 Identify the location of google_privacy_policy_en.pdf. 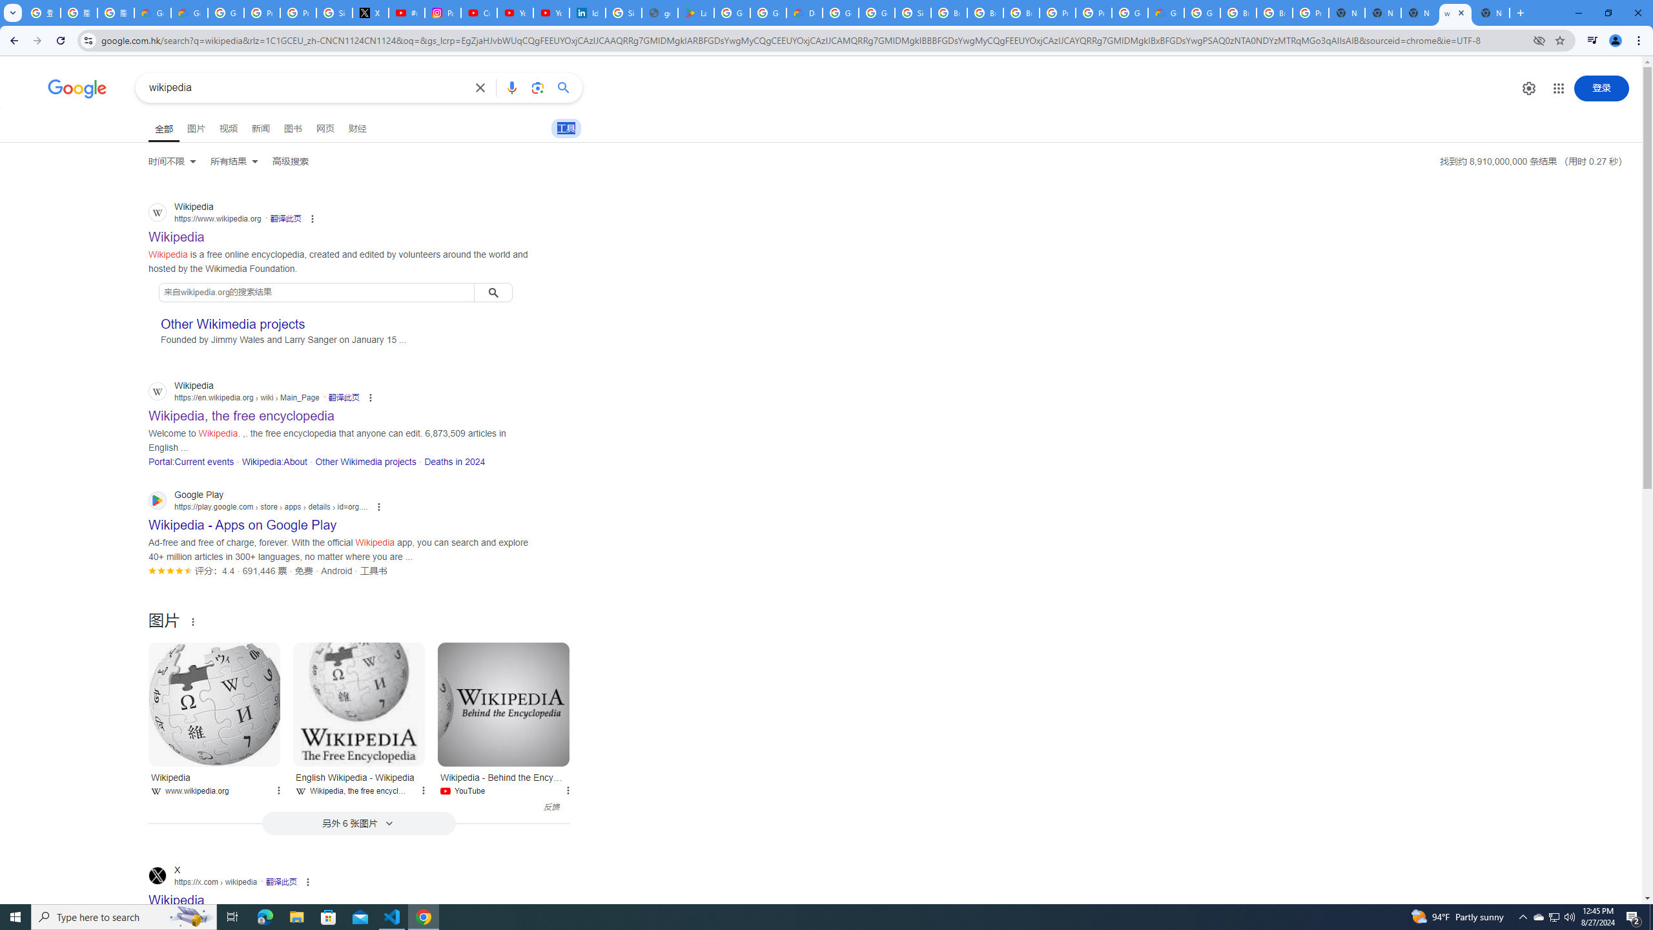
(660, 13).